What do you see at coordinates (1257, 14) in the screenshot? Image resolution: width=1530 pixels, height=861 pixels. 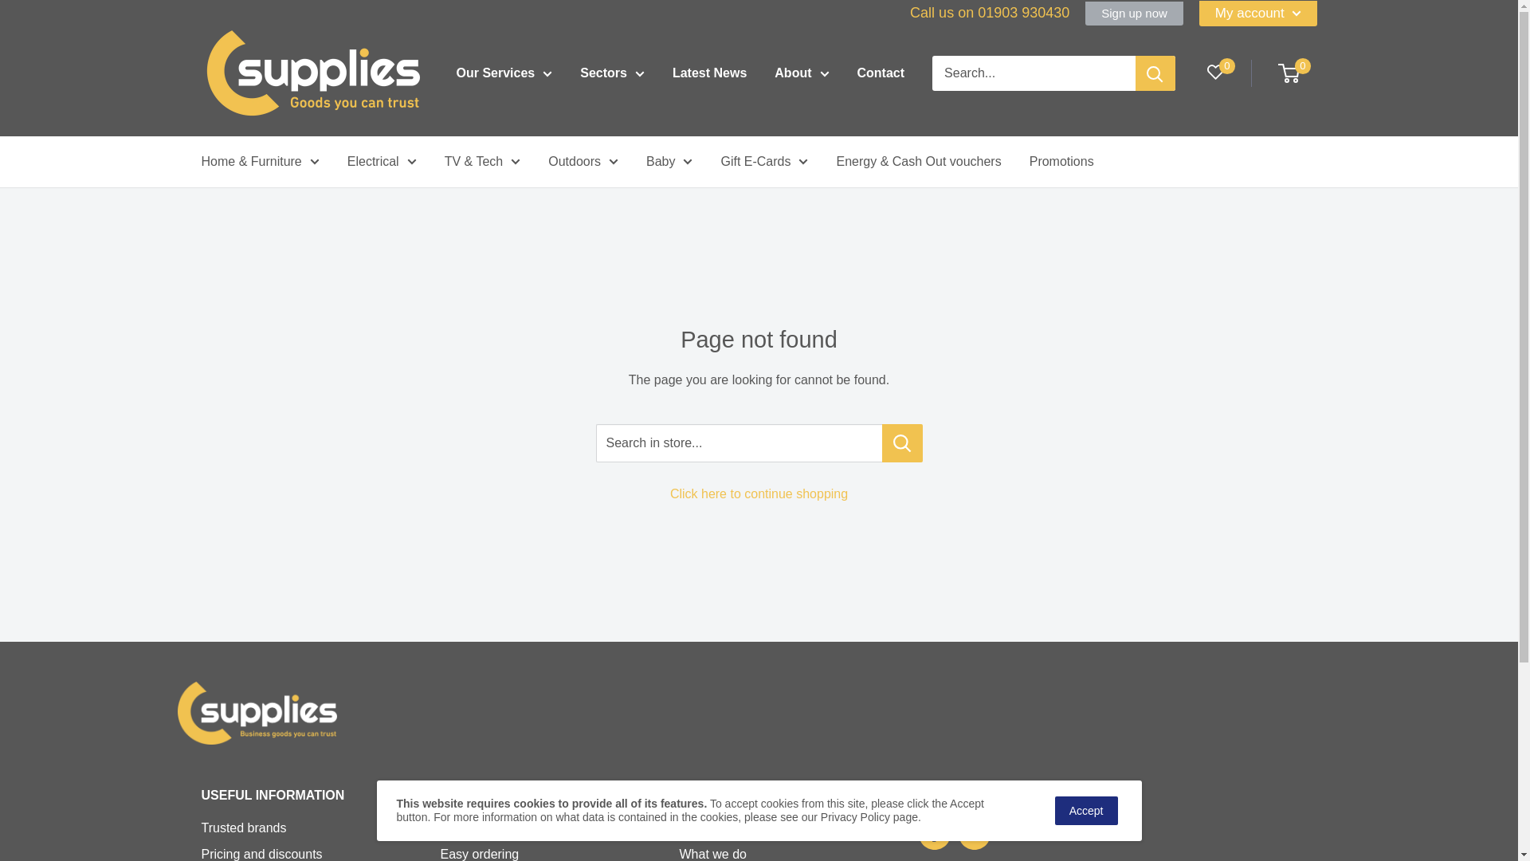 I see `My account` at bounding box center [1257, 14].